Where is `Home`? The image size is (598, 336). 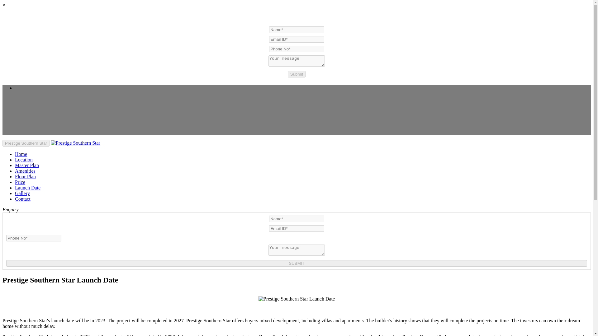 Home is located at coordinates (21, 154).